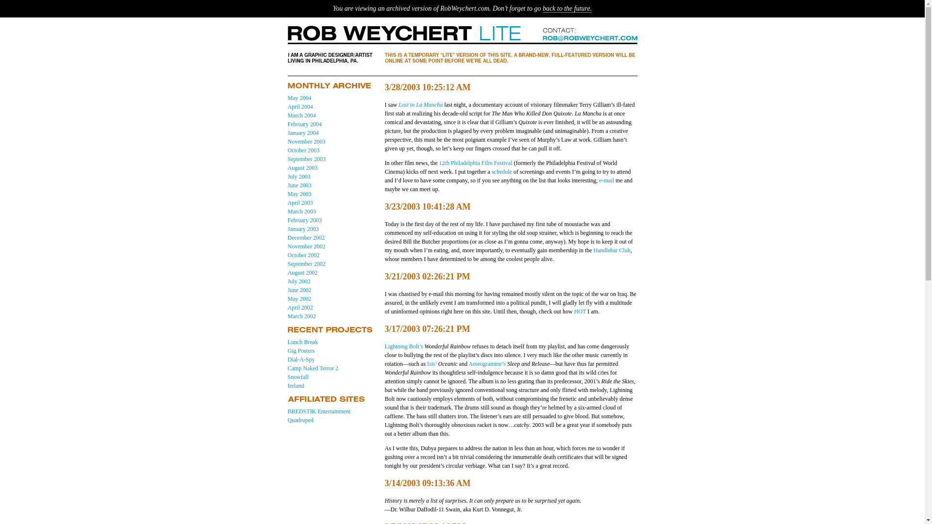 The height and width of the screenshot is (524, 932). Describe the element at coordinates (313, 368) in the screenshot. I see `Camp Naked Terror 2` at that location.